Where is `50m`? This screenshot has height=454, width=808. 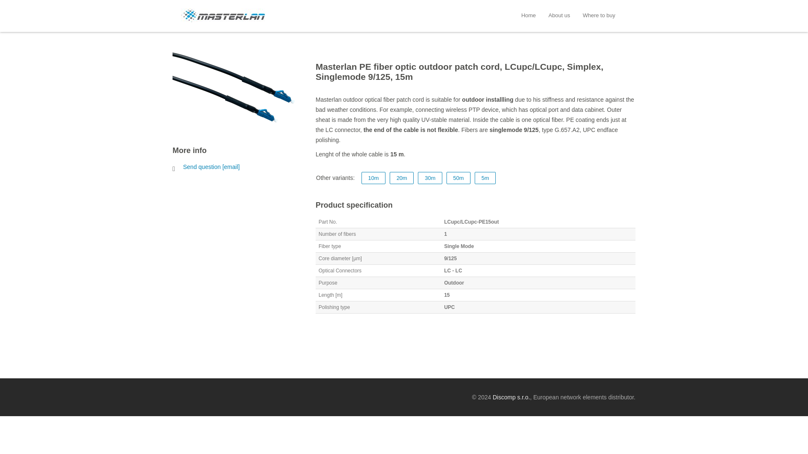 50m is located at coordinates (458, 178).